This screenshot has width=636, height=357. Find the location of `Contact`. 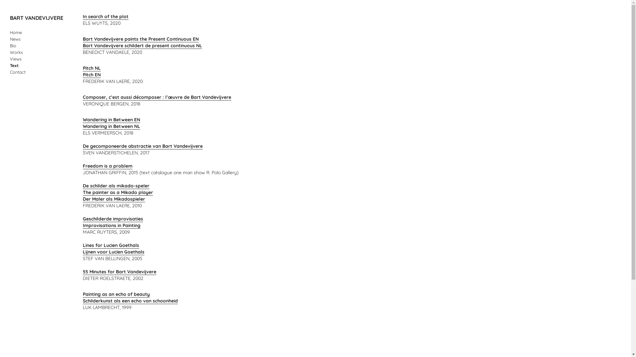

Contact is located at coordinates (18, 72).